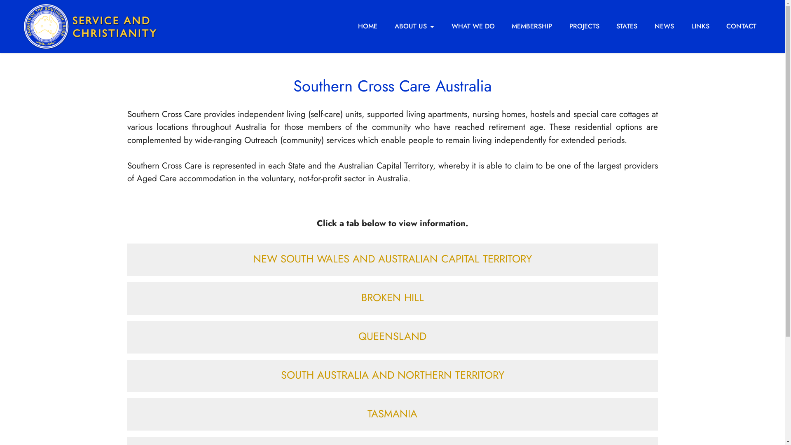 The width and height of the screenshot is (791, 445). Describe the element at coordinates (700, 26) in the screenshot. I see `LINKS` at that location.